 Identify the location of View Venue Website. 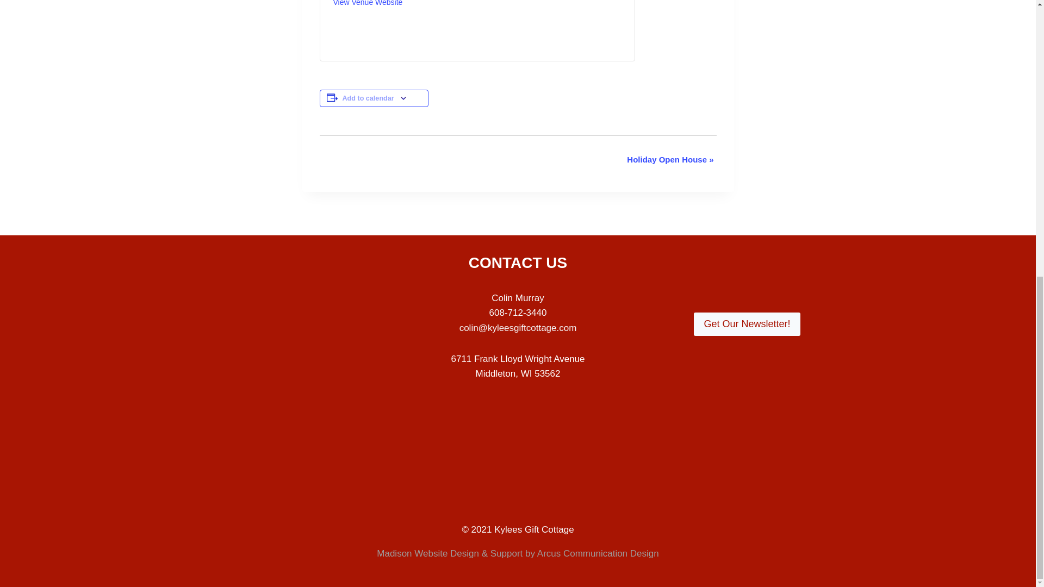
(368, 3).